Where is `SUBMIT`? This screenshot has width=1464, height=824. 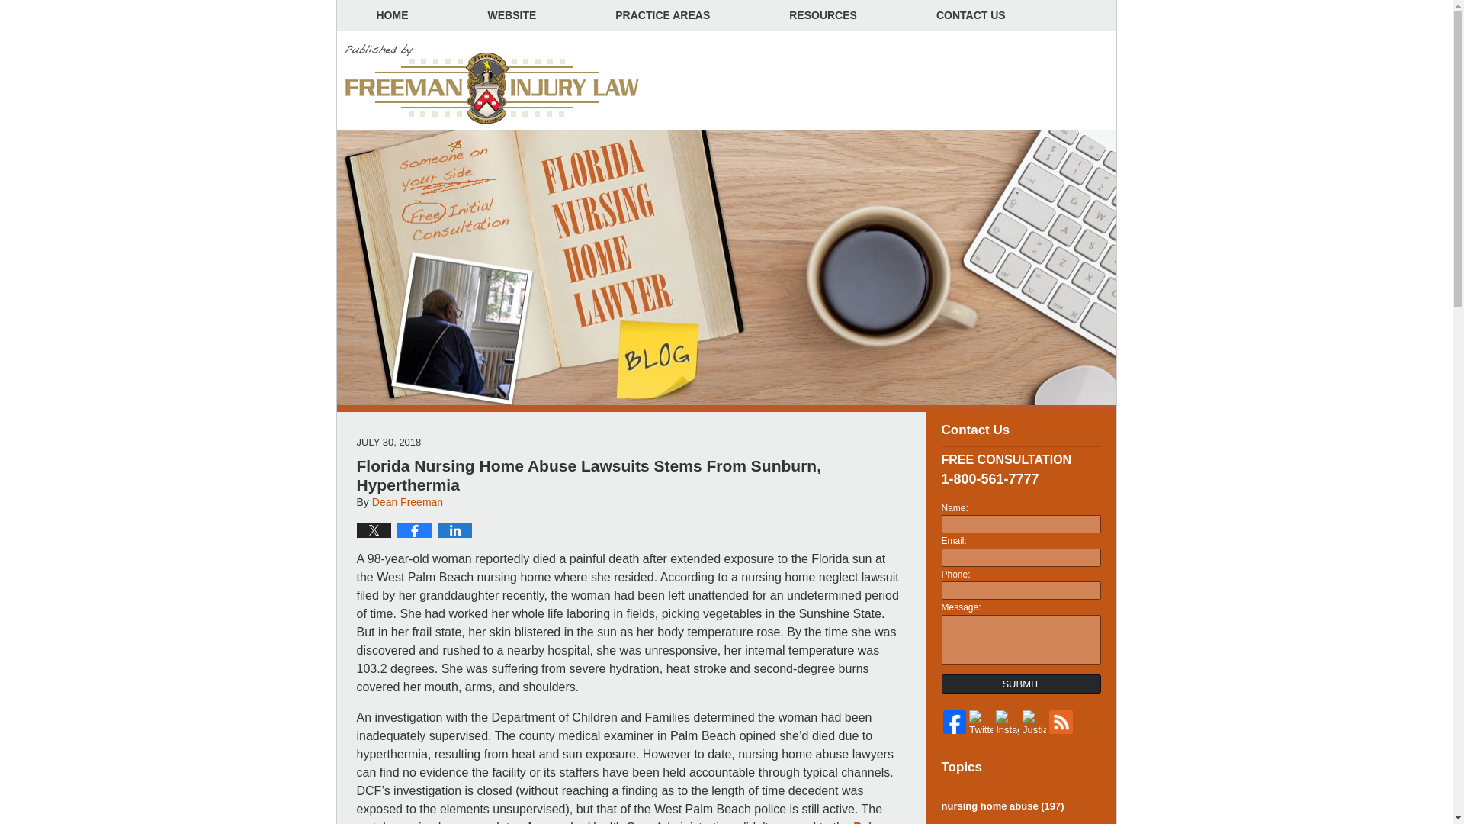
SUBMIT is located at coordinates (1020, 684).